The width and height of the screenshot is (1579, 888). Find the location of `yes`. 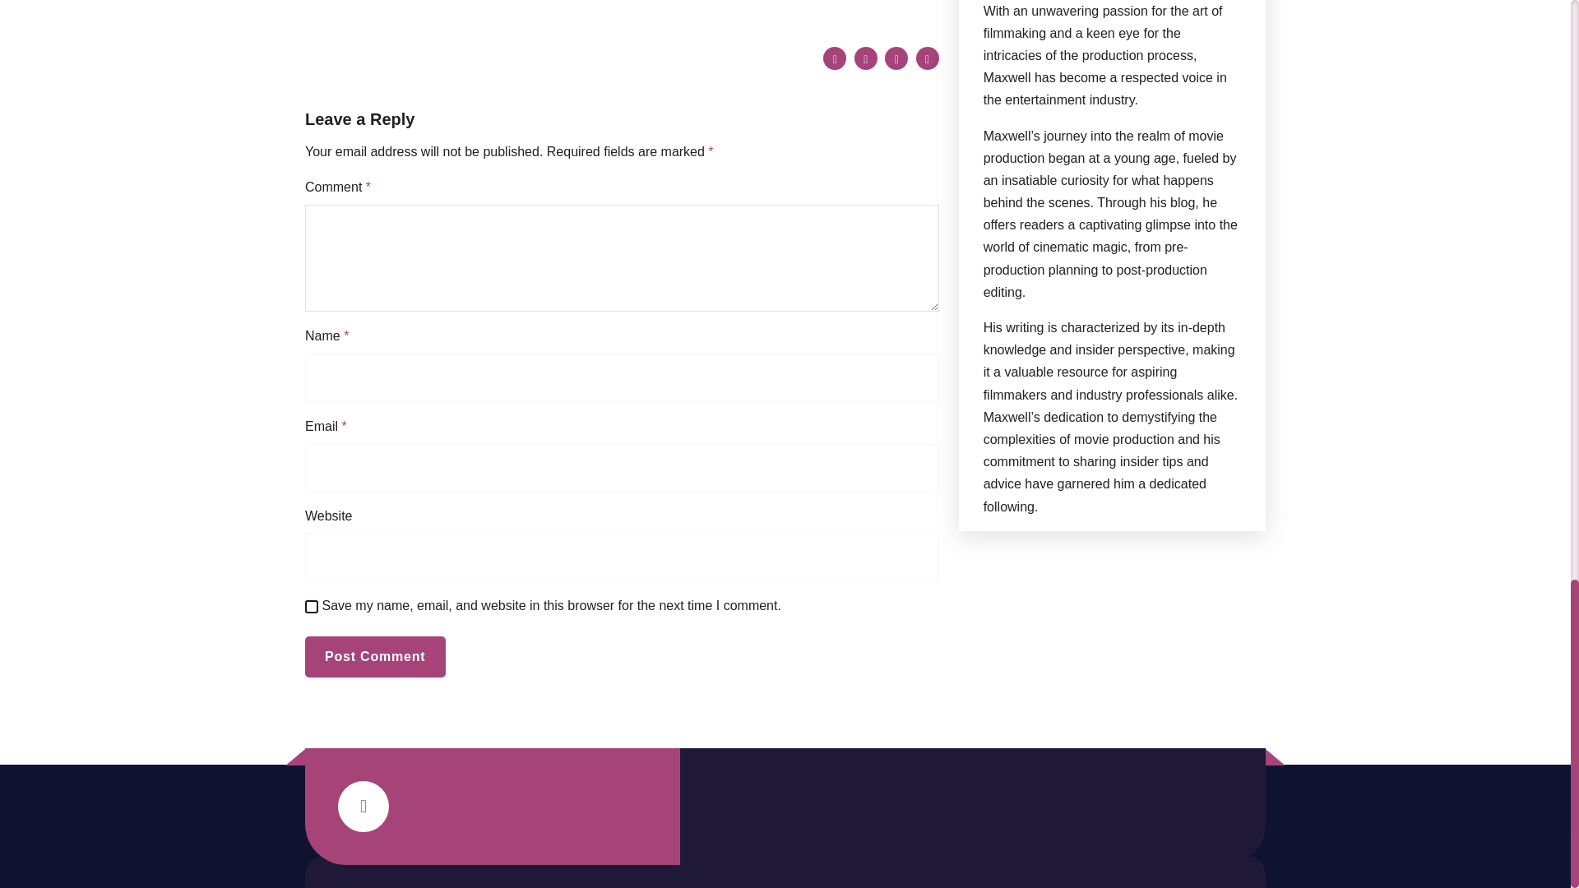

yes is located at coordinates (311, 607).